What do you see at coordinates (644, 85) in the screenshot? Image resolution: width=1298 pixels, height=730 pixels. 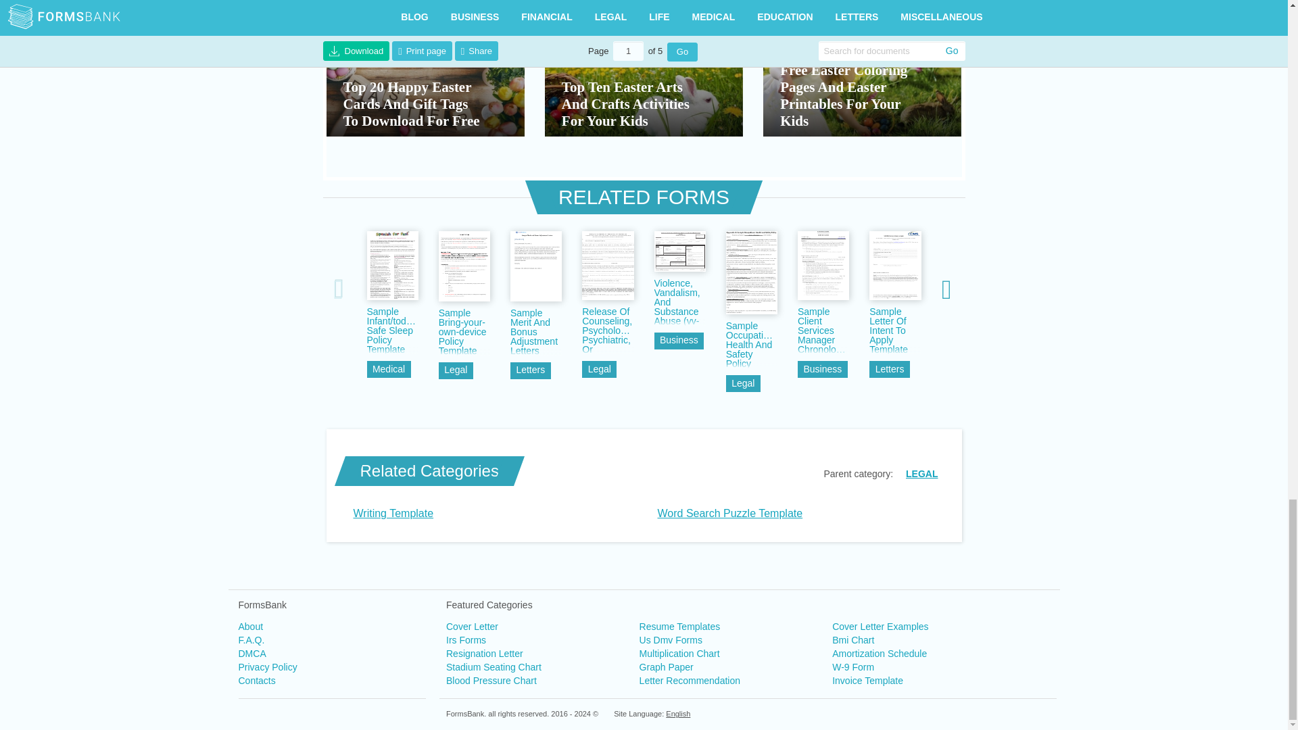 I see `Top Ten Easter Arts And Crafts Activities For Your Kids` at bounding box center [644, 85].